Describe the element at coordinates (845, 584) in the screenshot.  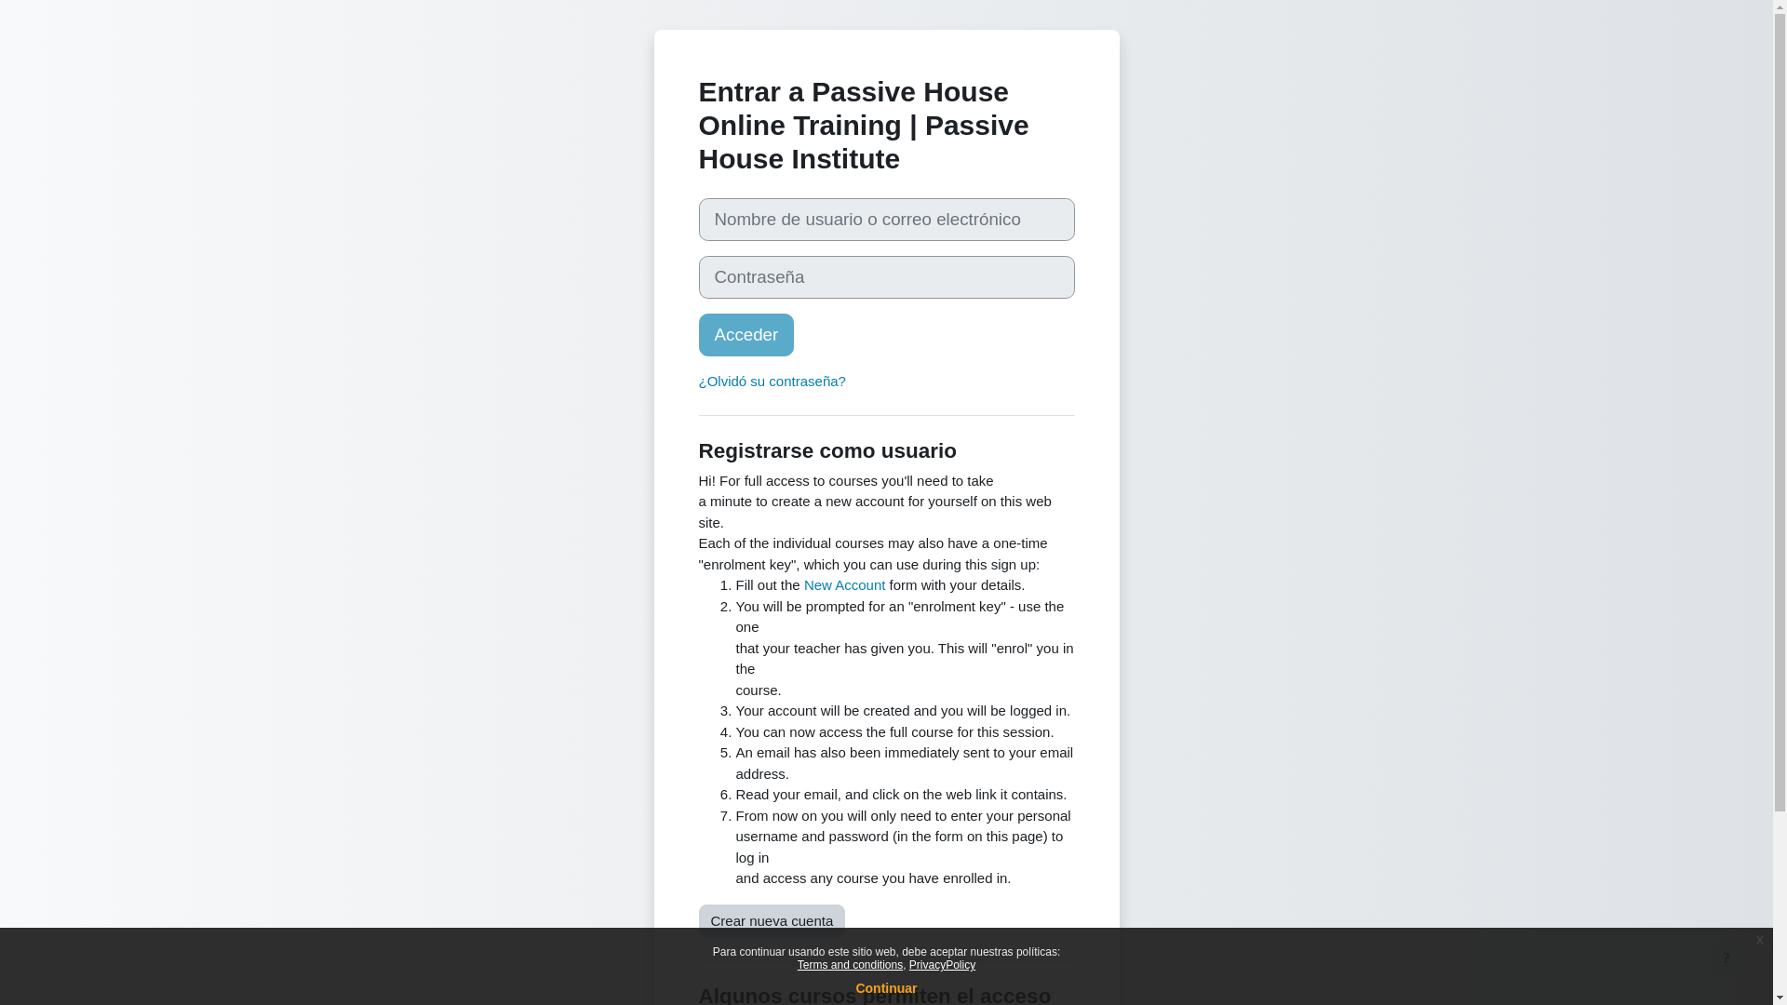
I see `New Account` at that location.